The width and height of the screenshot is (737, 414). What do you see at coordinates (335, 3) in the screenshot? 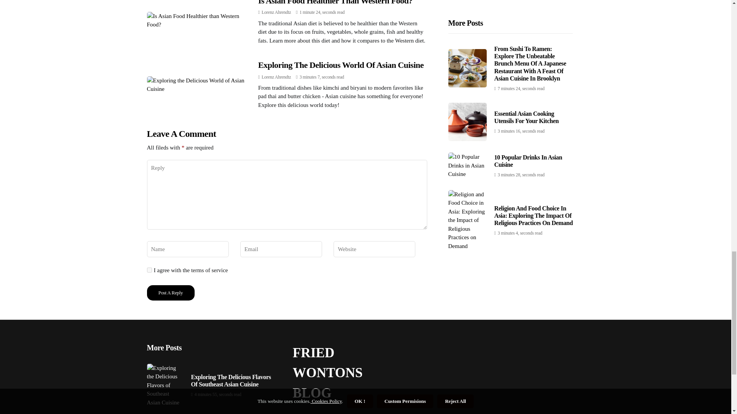
I see `Is Asian Food Healthier Than Western Food?` at bounding box center [335, 3].